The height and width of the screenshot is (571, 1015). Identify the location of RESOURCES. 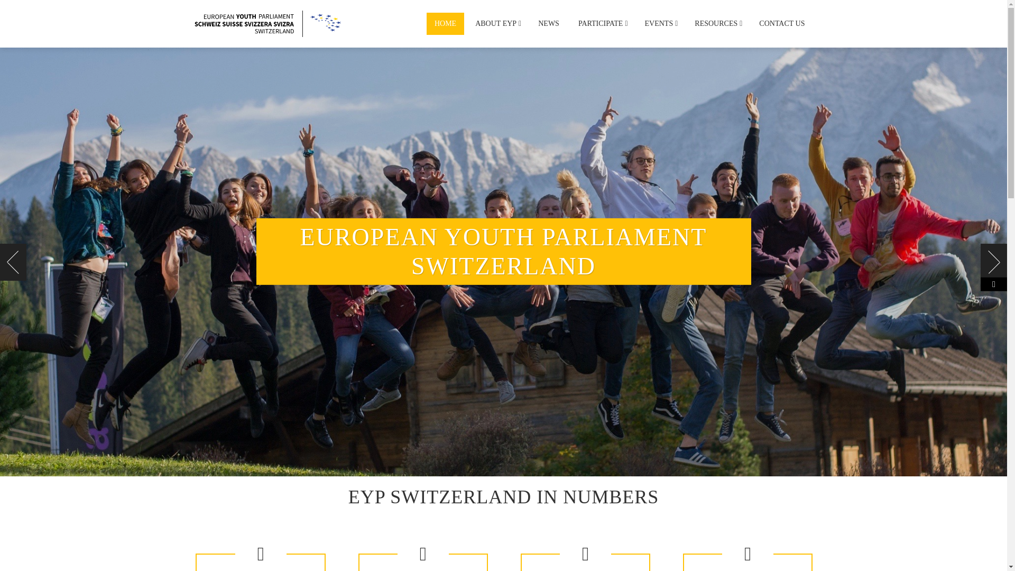
(717, 23).